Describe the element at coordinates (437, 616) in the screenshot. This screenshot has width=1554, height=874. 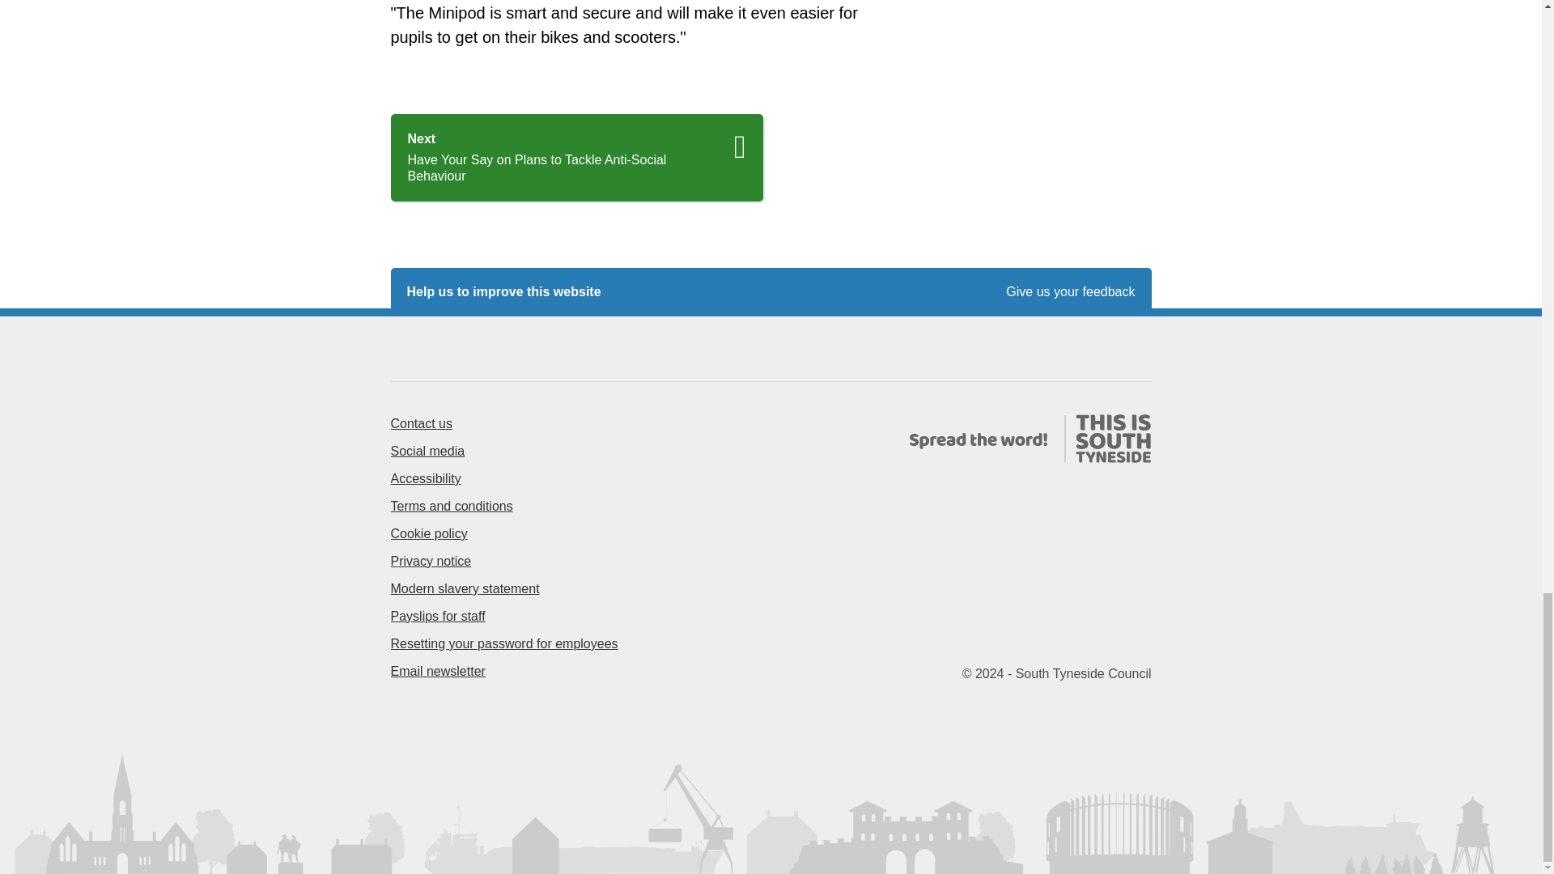
I see `Payslips for staff` at that location.